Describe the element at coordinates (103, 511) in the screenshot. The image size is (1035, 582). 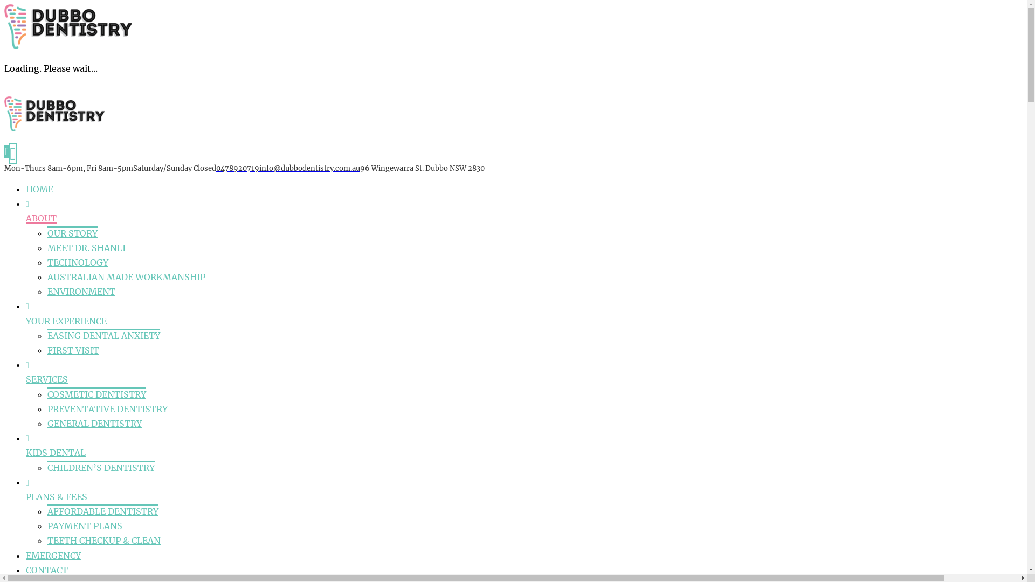
I see `AFFORDABLE DENTISTRY` at that location.